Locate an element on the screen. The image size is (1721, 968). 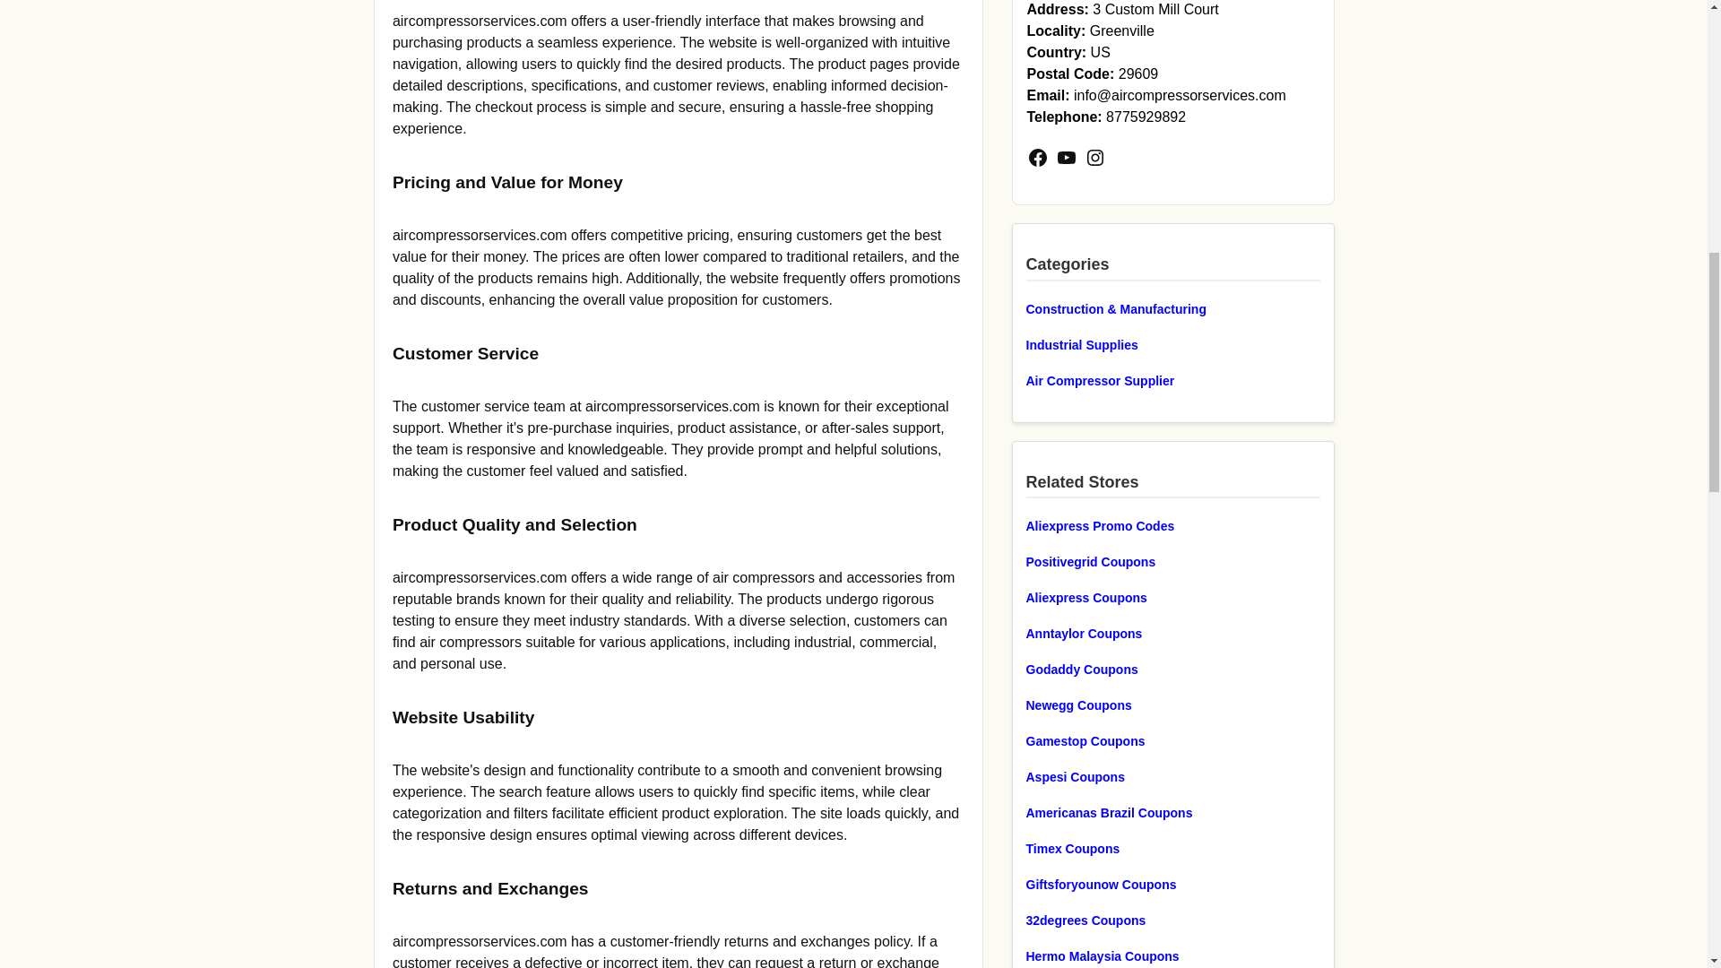
YouTube is located at coordinates (1067, 158).